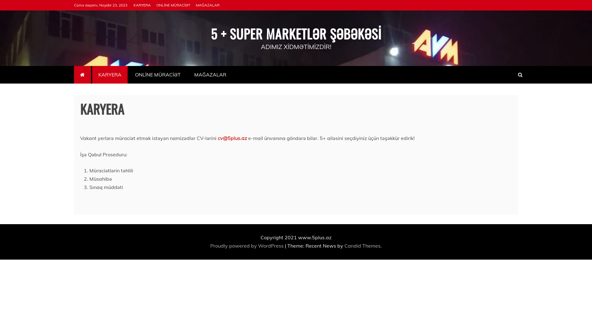 The image size is (592, 333). I want to click on Candid Themes, so click(363, 246).